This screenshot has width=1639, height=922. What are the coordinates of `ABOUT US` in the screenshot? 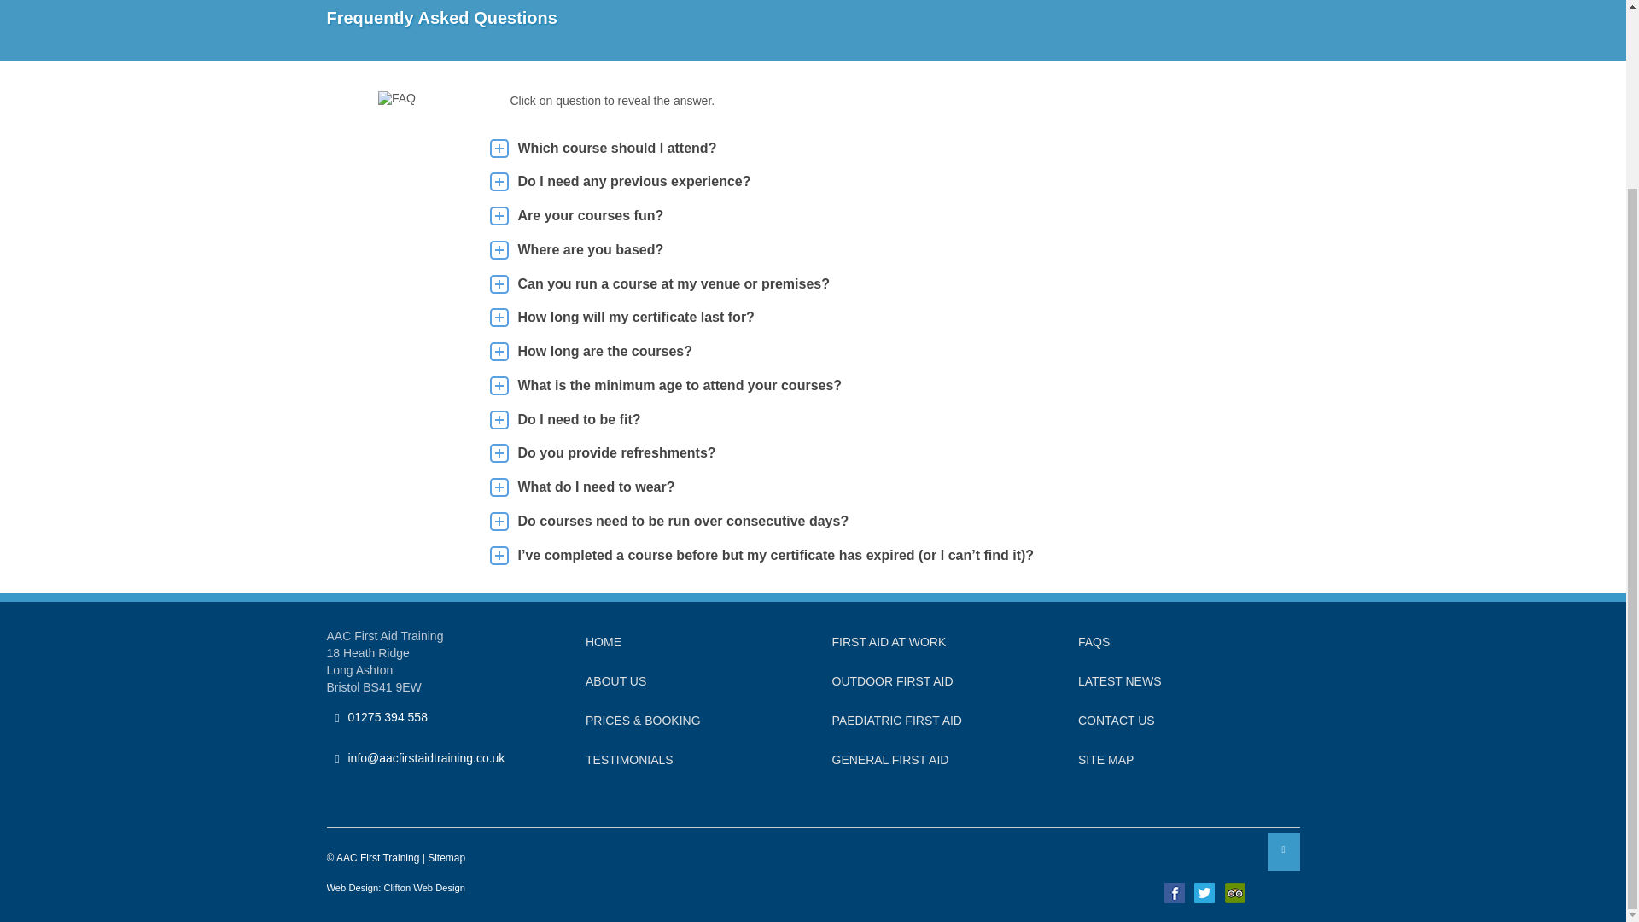 It's located at (615, 680).